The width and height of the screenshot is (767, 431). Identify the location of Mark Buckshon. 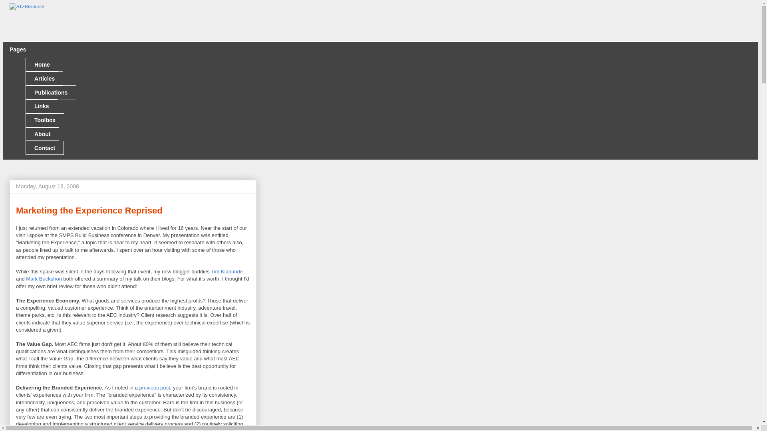
(44, 279).